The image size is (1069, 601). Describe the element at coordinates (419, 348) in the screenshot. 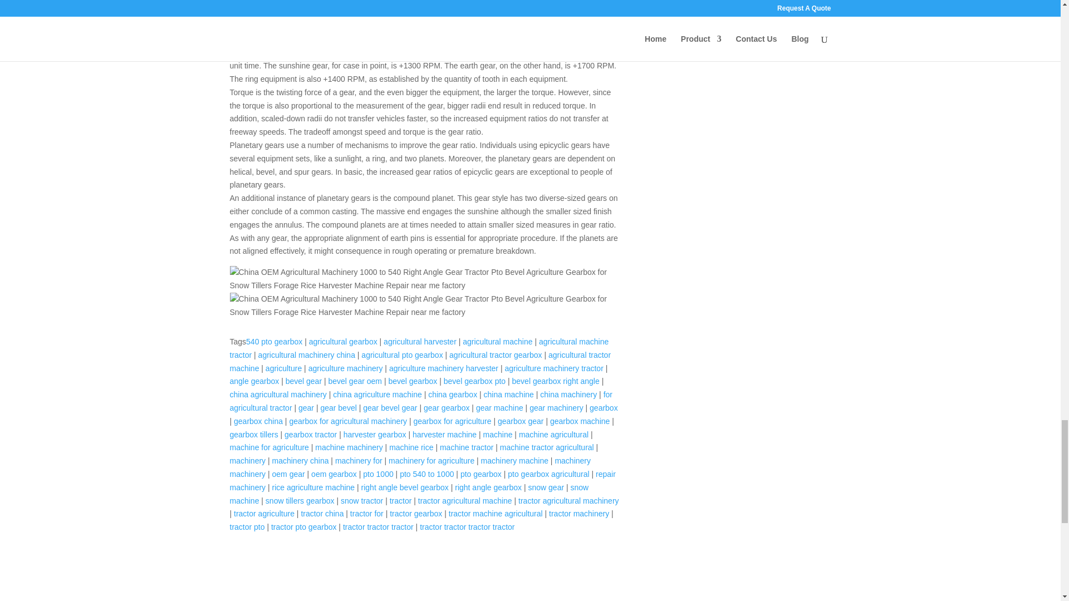

I see `agricultural machine tractor` at that location.